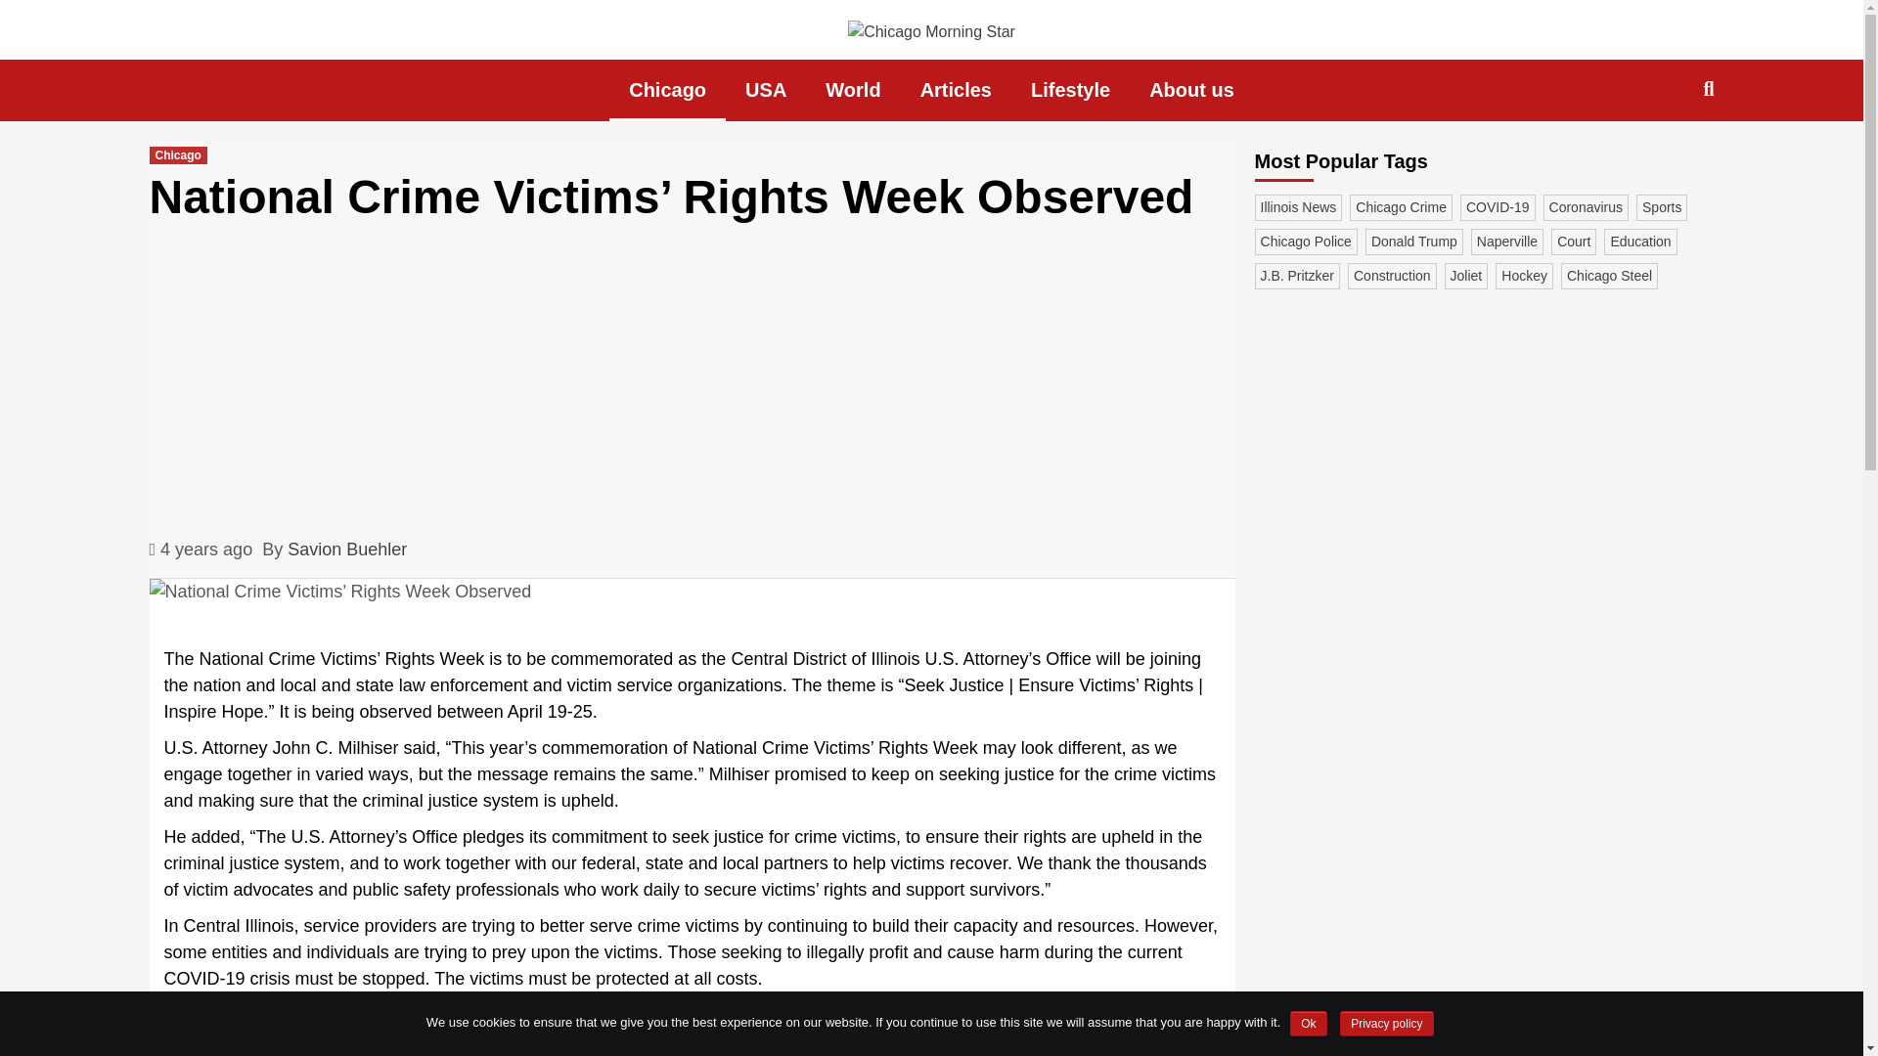 This screenshot has height=1056, width=1878. I want to click on Articles, so click(957, 90).